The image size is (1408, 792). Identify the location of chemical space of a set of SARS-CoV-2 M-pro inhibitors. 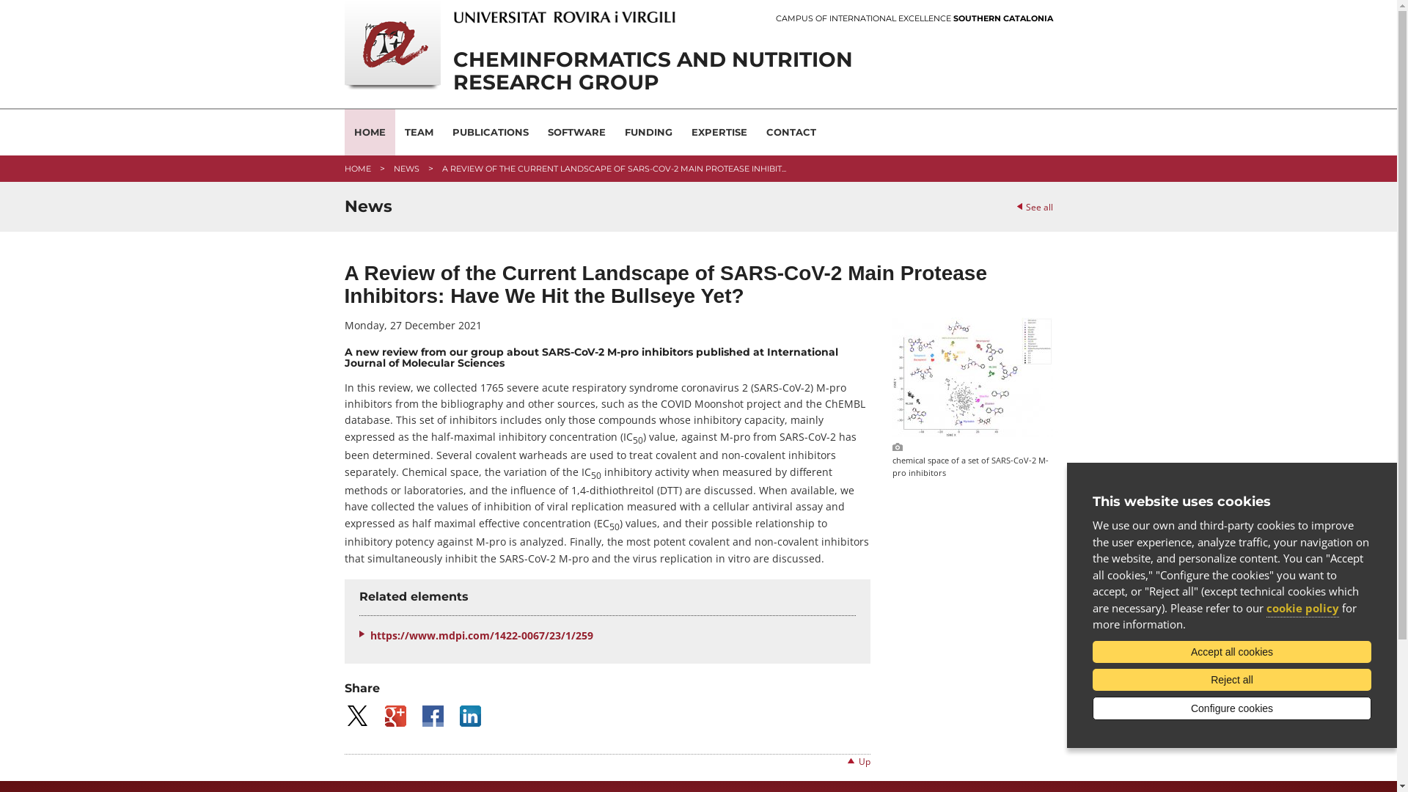
(972, 433).